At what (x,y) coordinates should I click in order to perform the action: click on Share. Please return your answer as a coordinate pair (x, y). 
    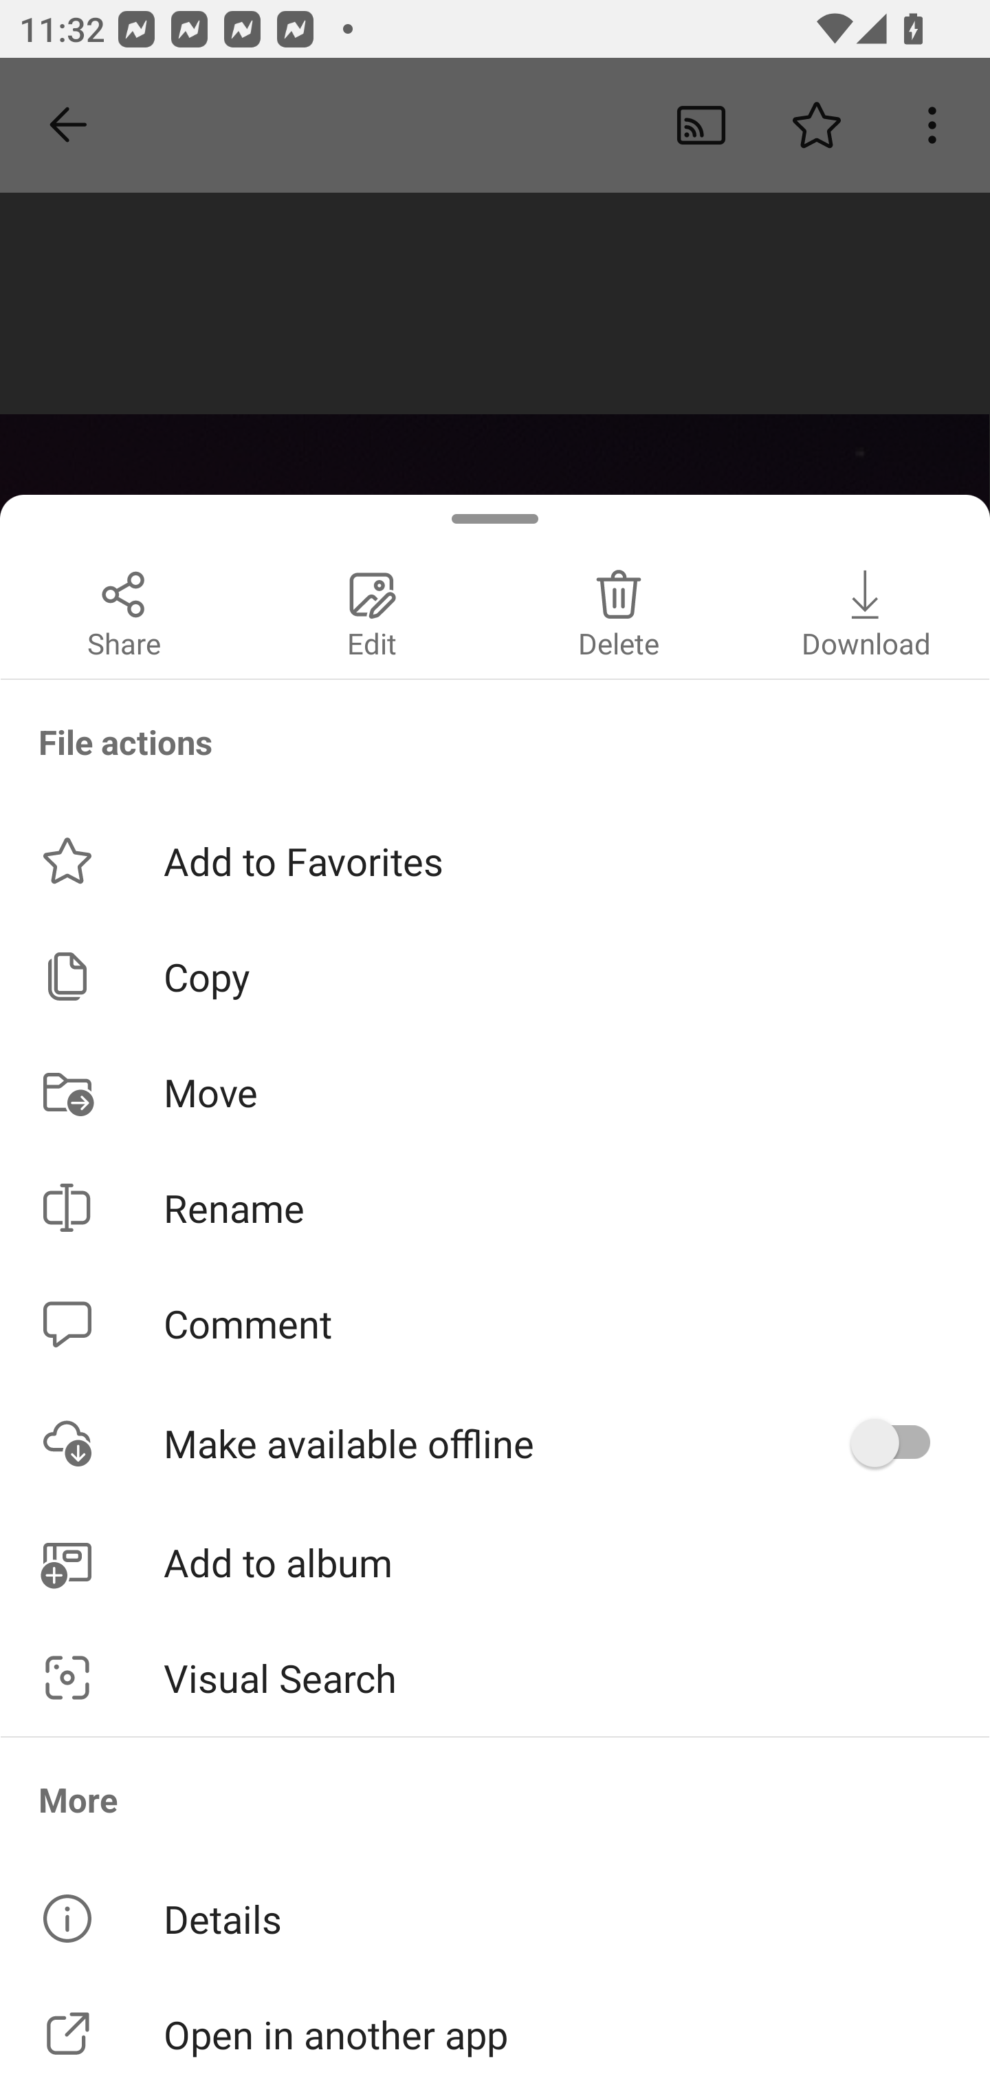
    Looking at the image, I should click on (124, 610).